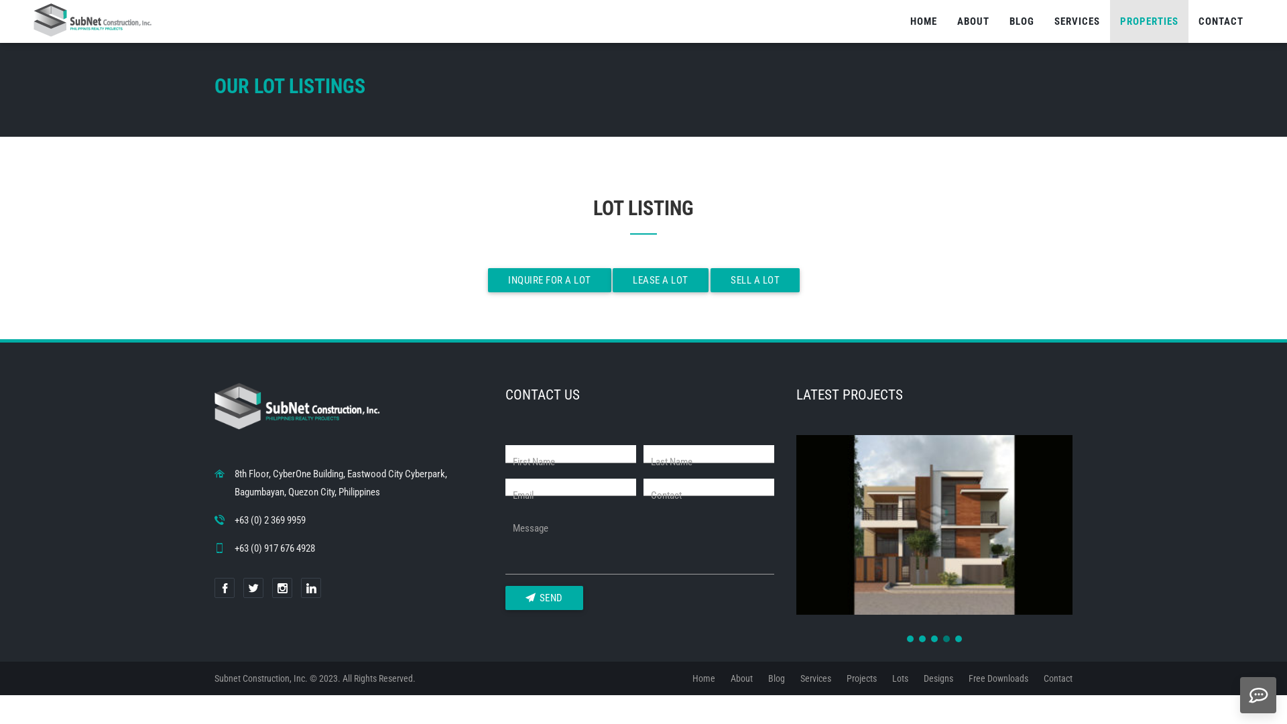 The width and height of the screenshot is (1287, 724). Describe the element at coordinates (1022, 21) in the screenshot. I see `BLOG` at that location.